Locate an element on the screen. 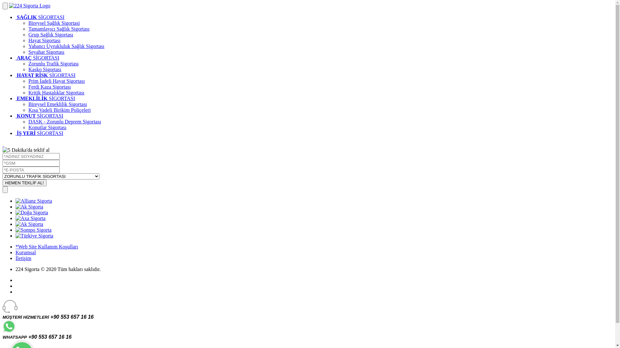 The width and height of the screenshot is (620, 348). WHATSAPP +90 553 657 16 16 is located at coordinates (307, 337).